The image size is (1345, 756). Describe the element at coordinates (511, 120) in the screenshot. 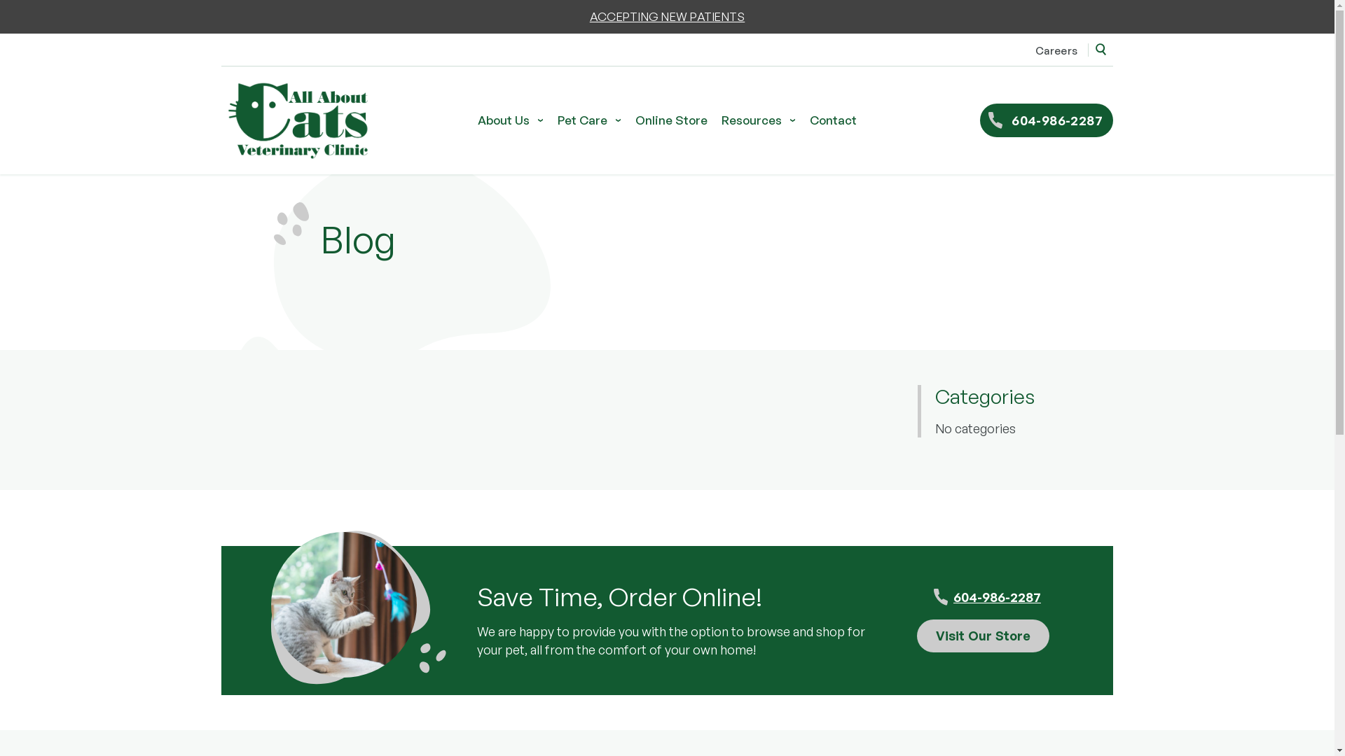

I see `About Us` at that location.